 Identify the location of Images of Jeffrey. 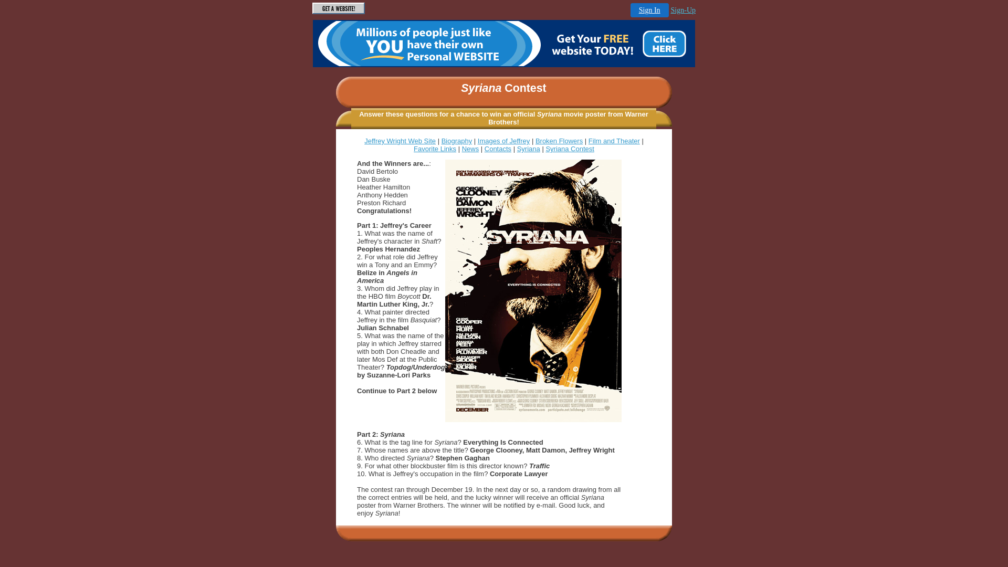
(504, 141).